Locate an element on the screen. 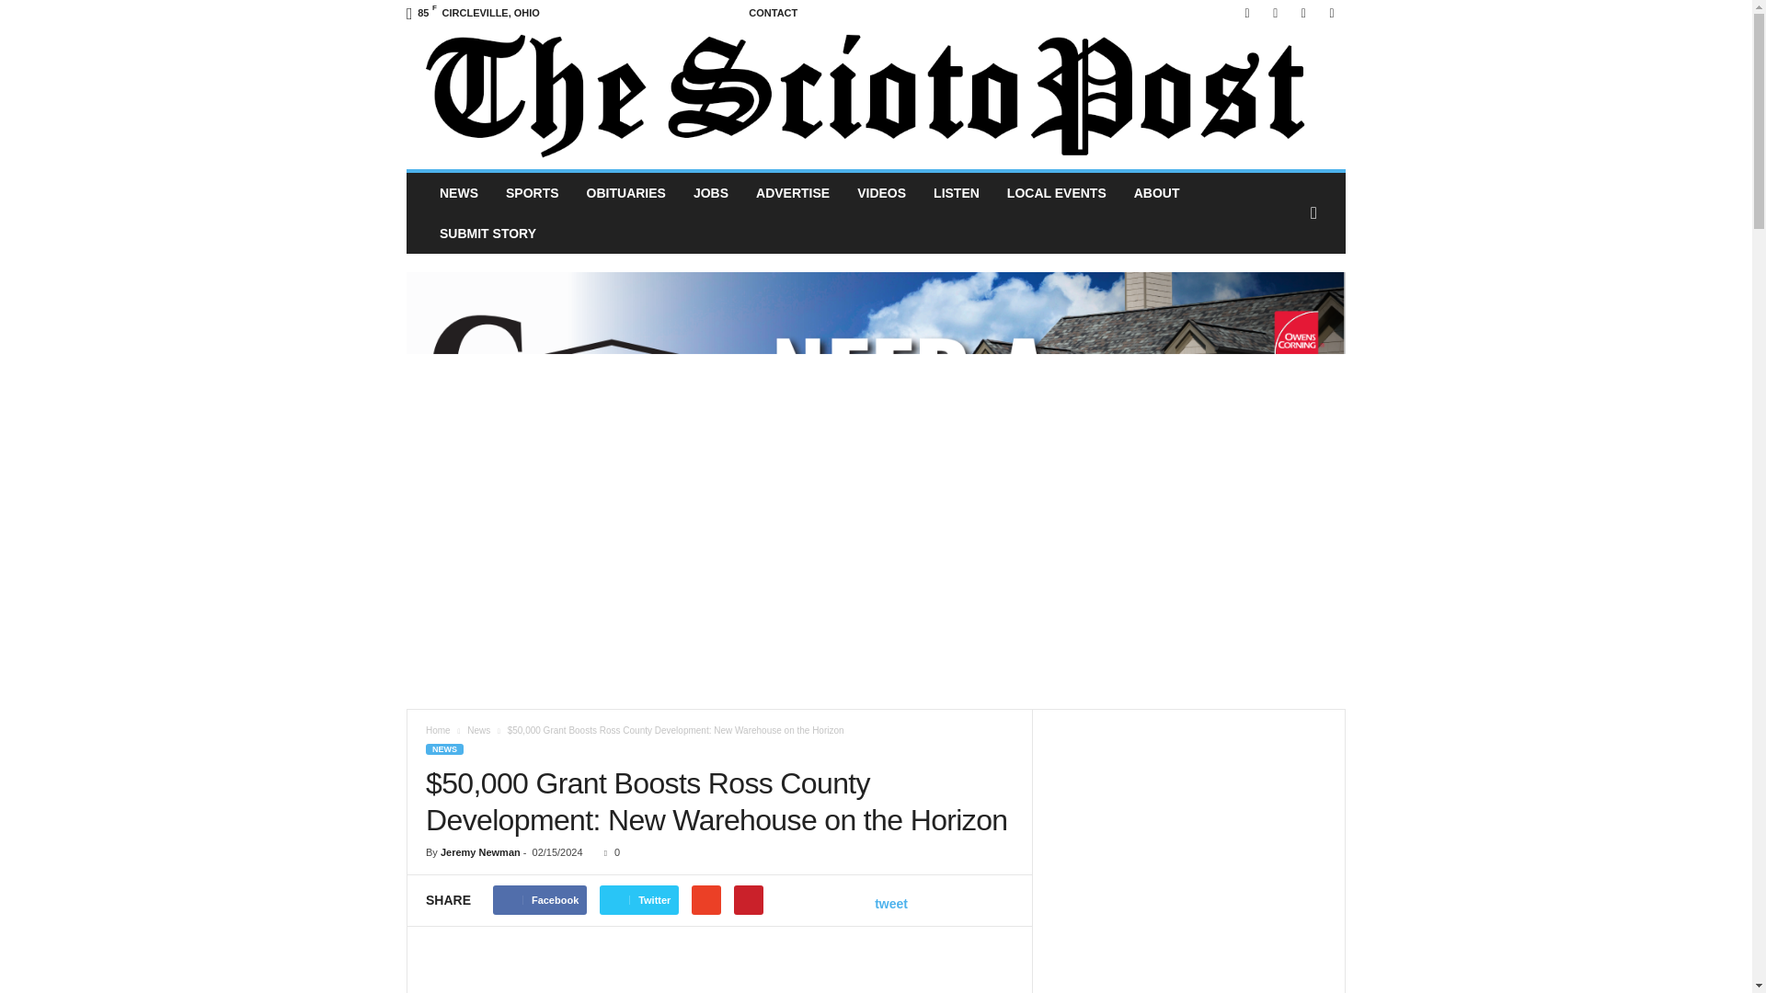 Image resolution: width=1766 pixels, height=993 pixels. View all posts in News is located at coordinates (478, 730).